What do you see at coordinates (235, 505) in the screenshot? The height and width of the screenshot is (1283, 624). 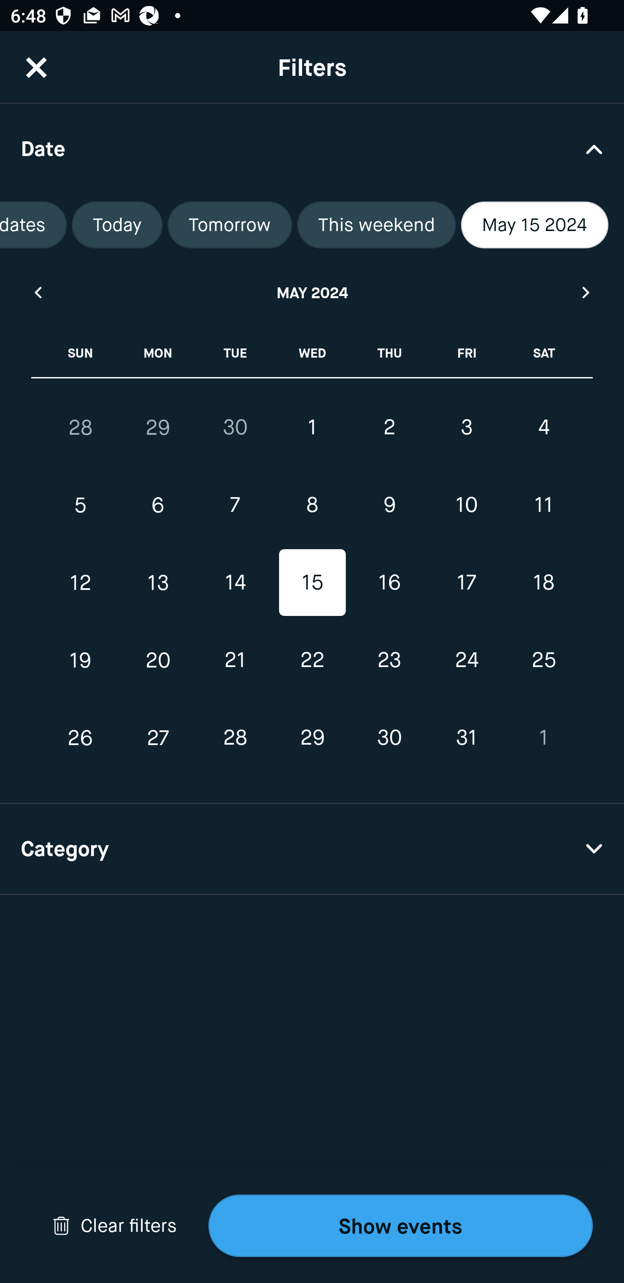 I see `7` at bounding box center [235, 505].